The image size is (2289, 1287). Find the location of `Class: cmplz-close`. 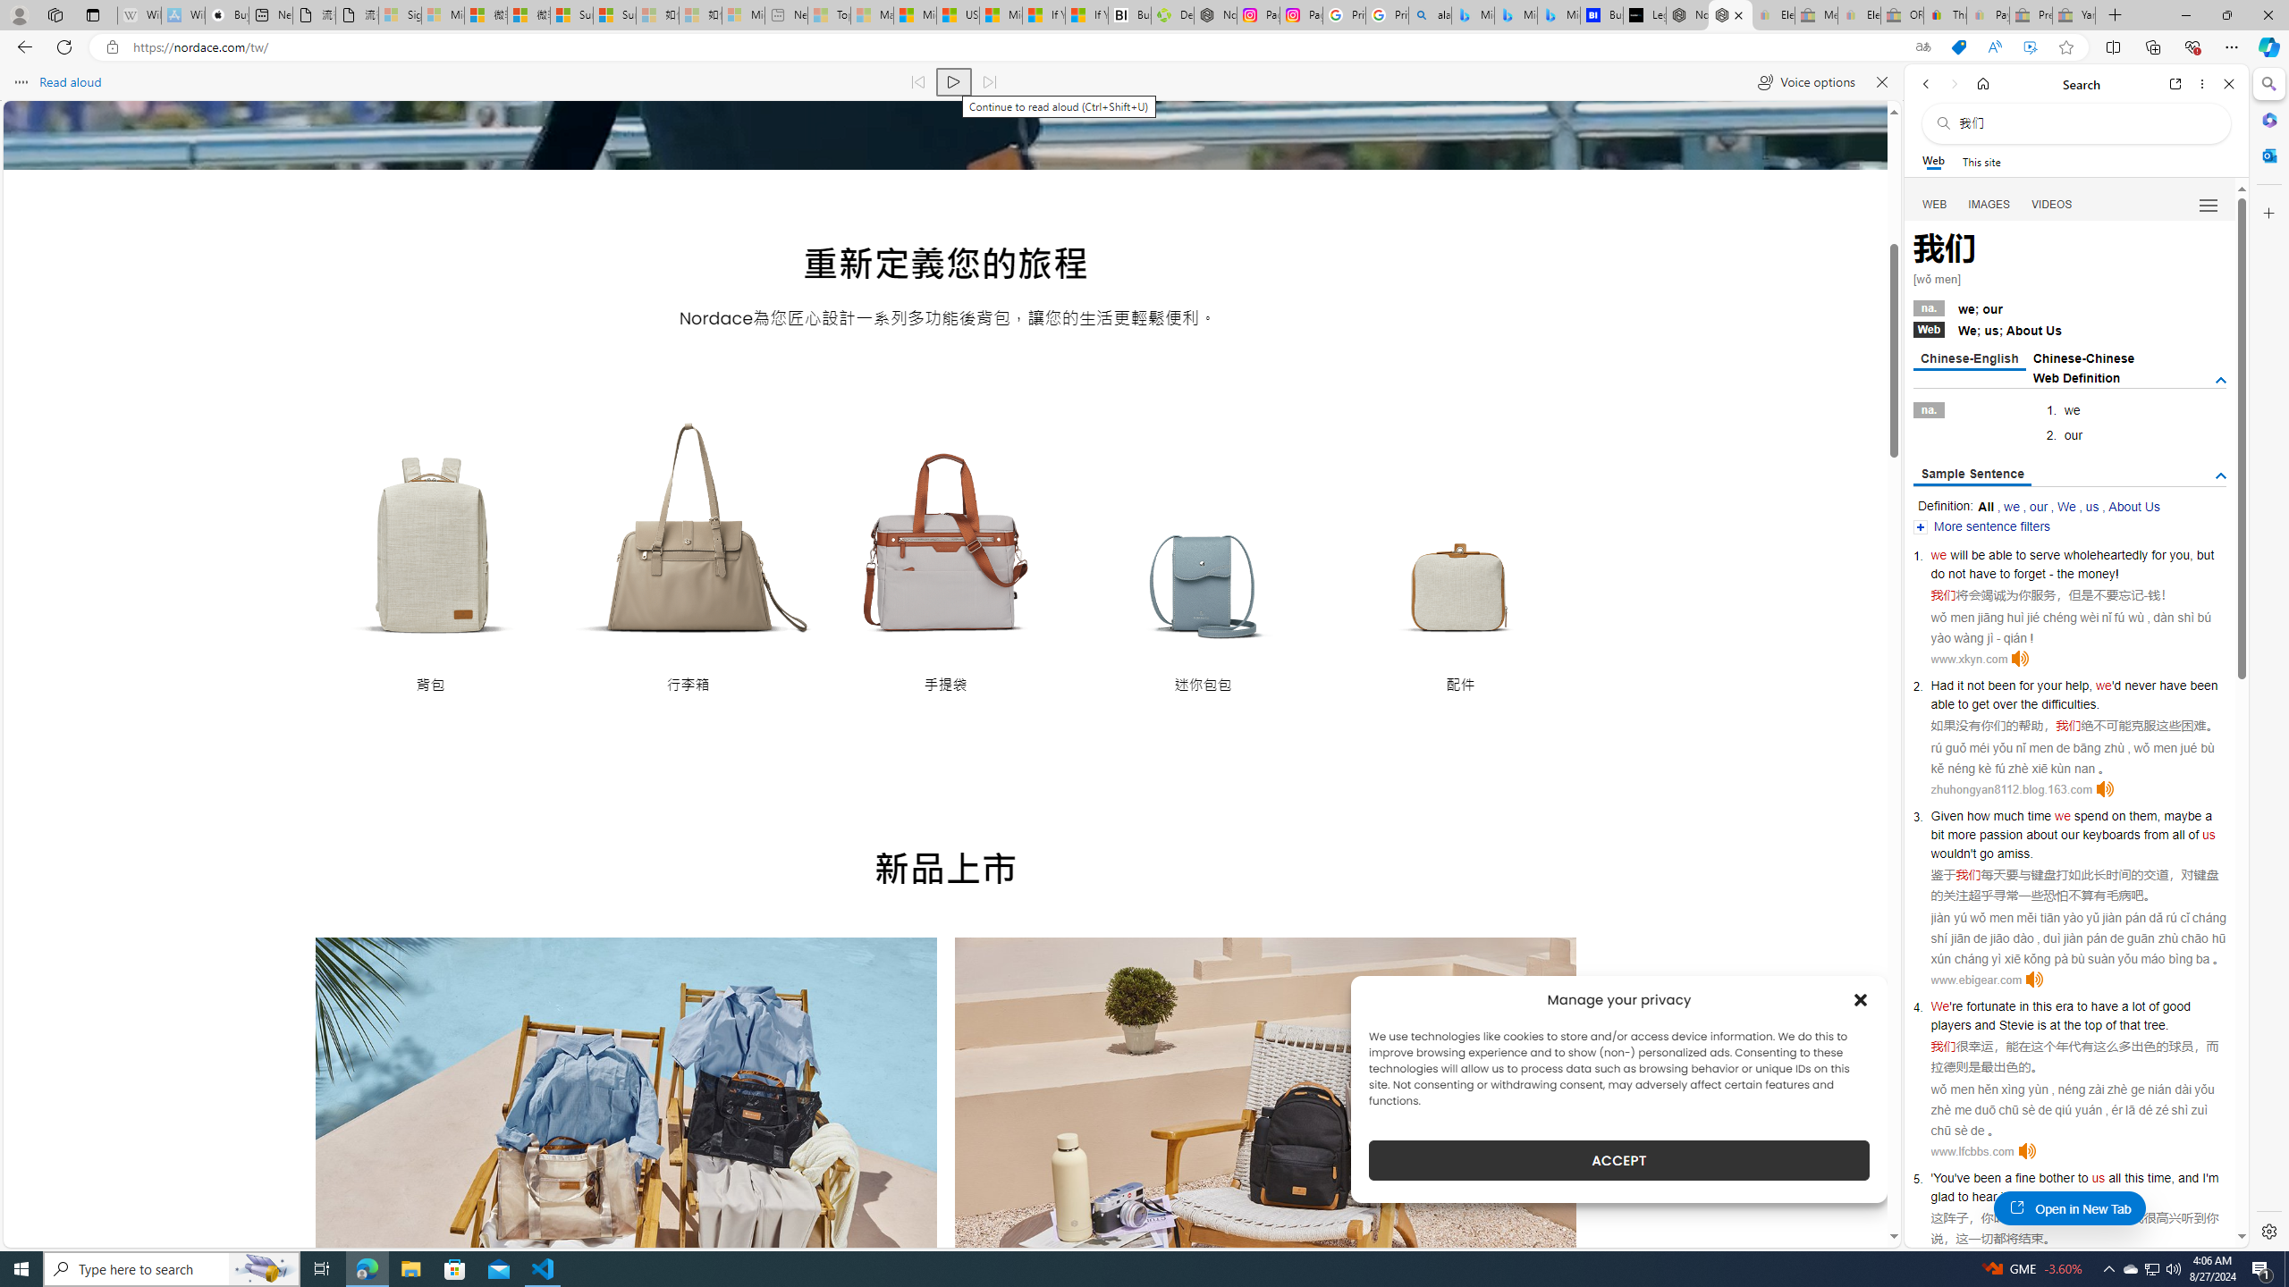

Class: cmplz-close is located at coordinates (1861, 999).